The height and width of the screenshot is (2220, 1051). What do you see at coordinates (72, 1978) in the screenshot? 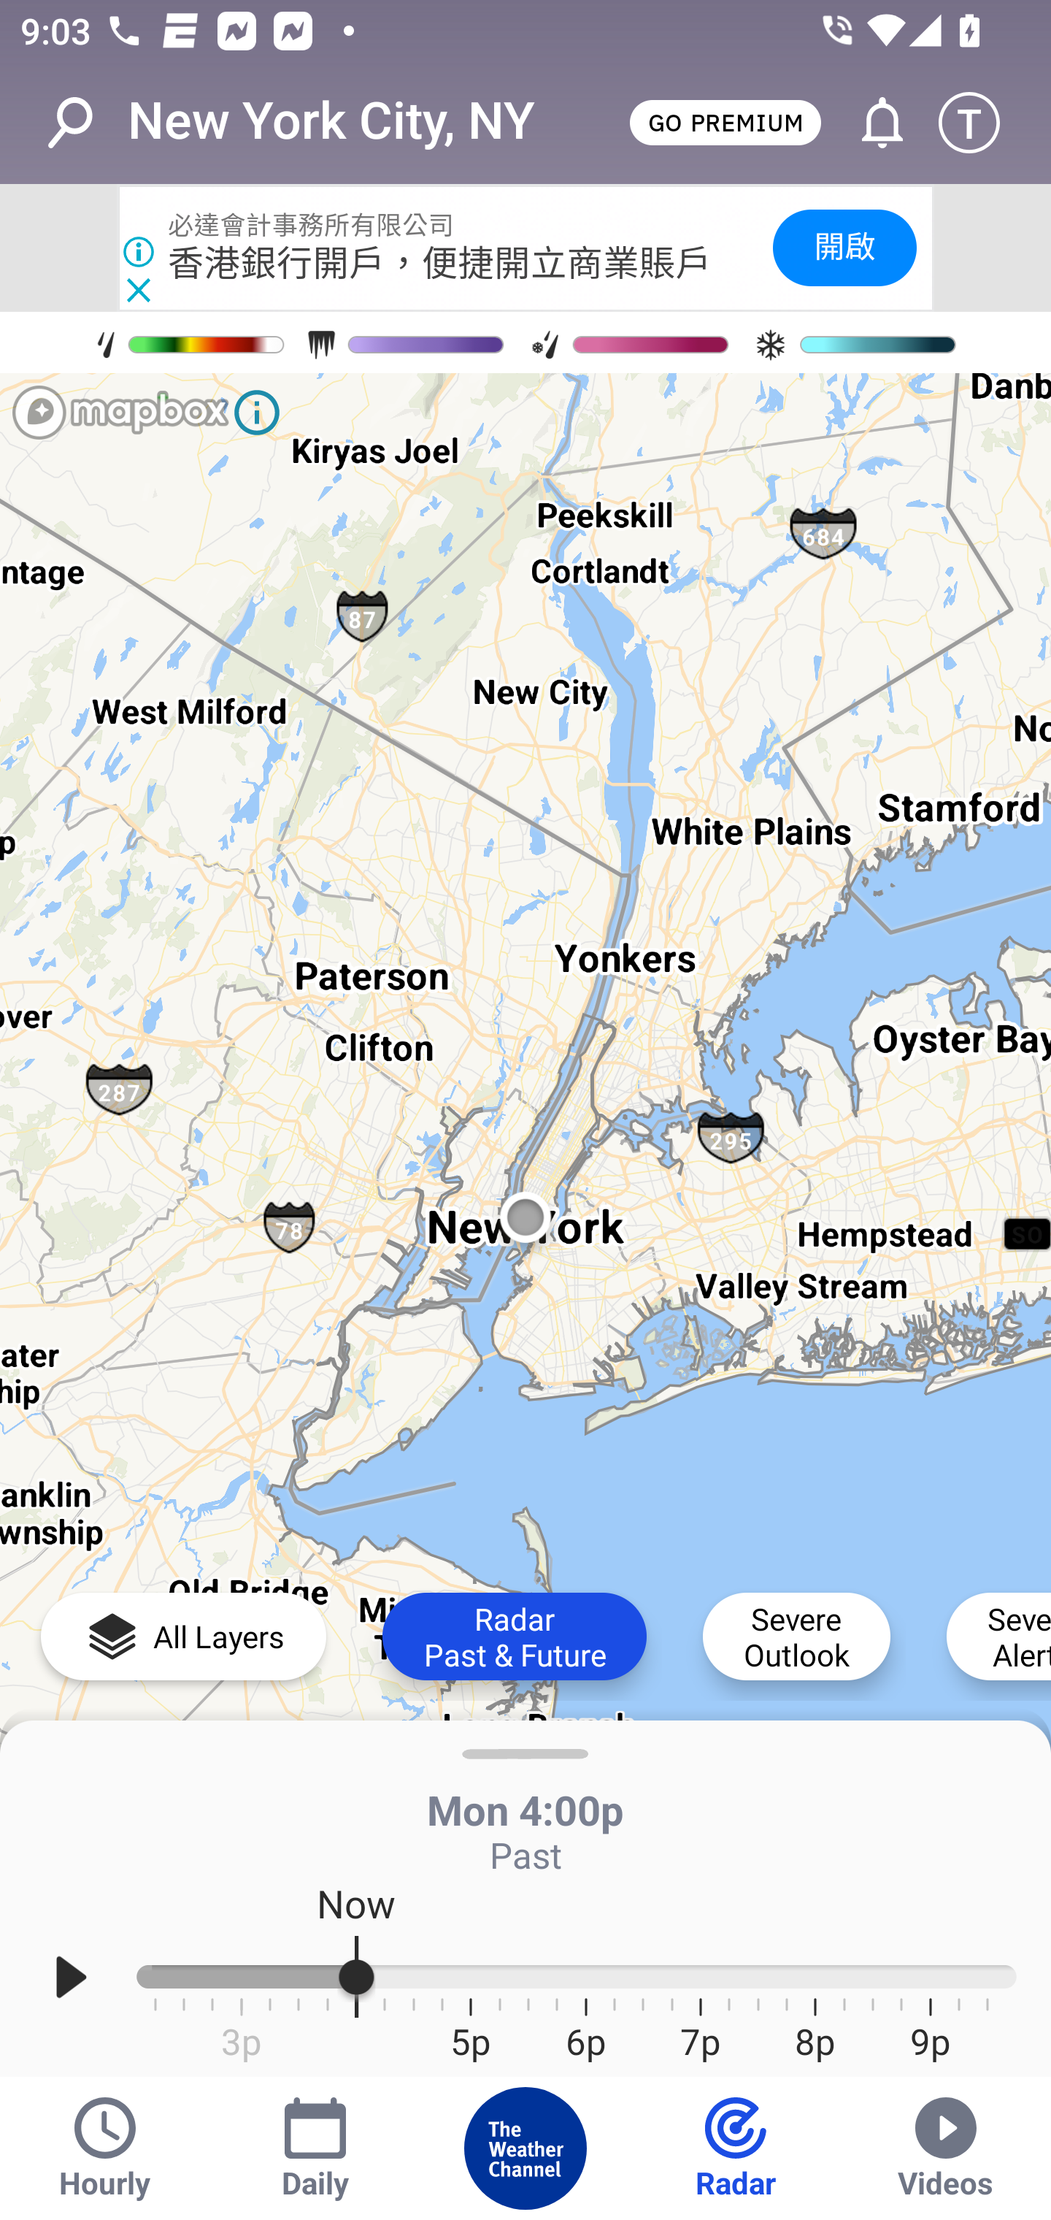
I see `Play` at bounding box center [72, 1978].